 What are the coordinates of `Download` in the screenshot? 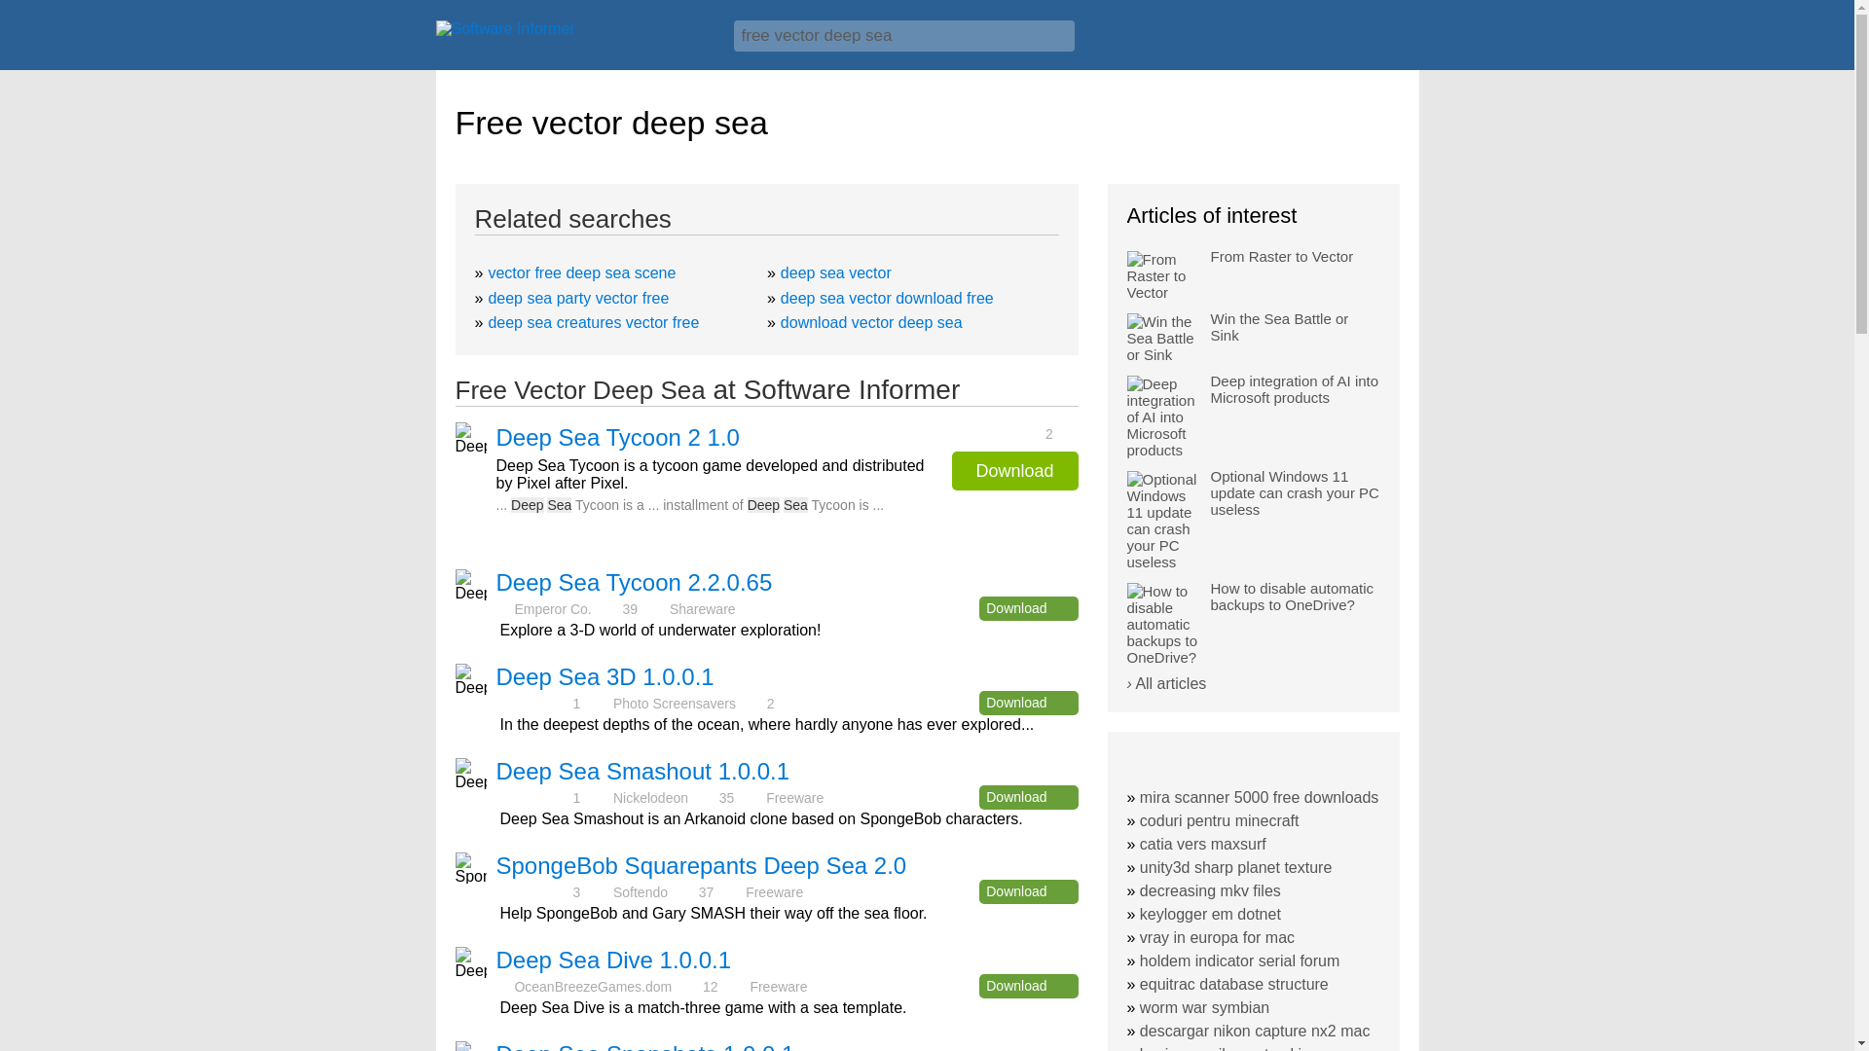 It's located at (1028, 987).